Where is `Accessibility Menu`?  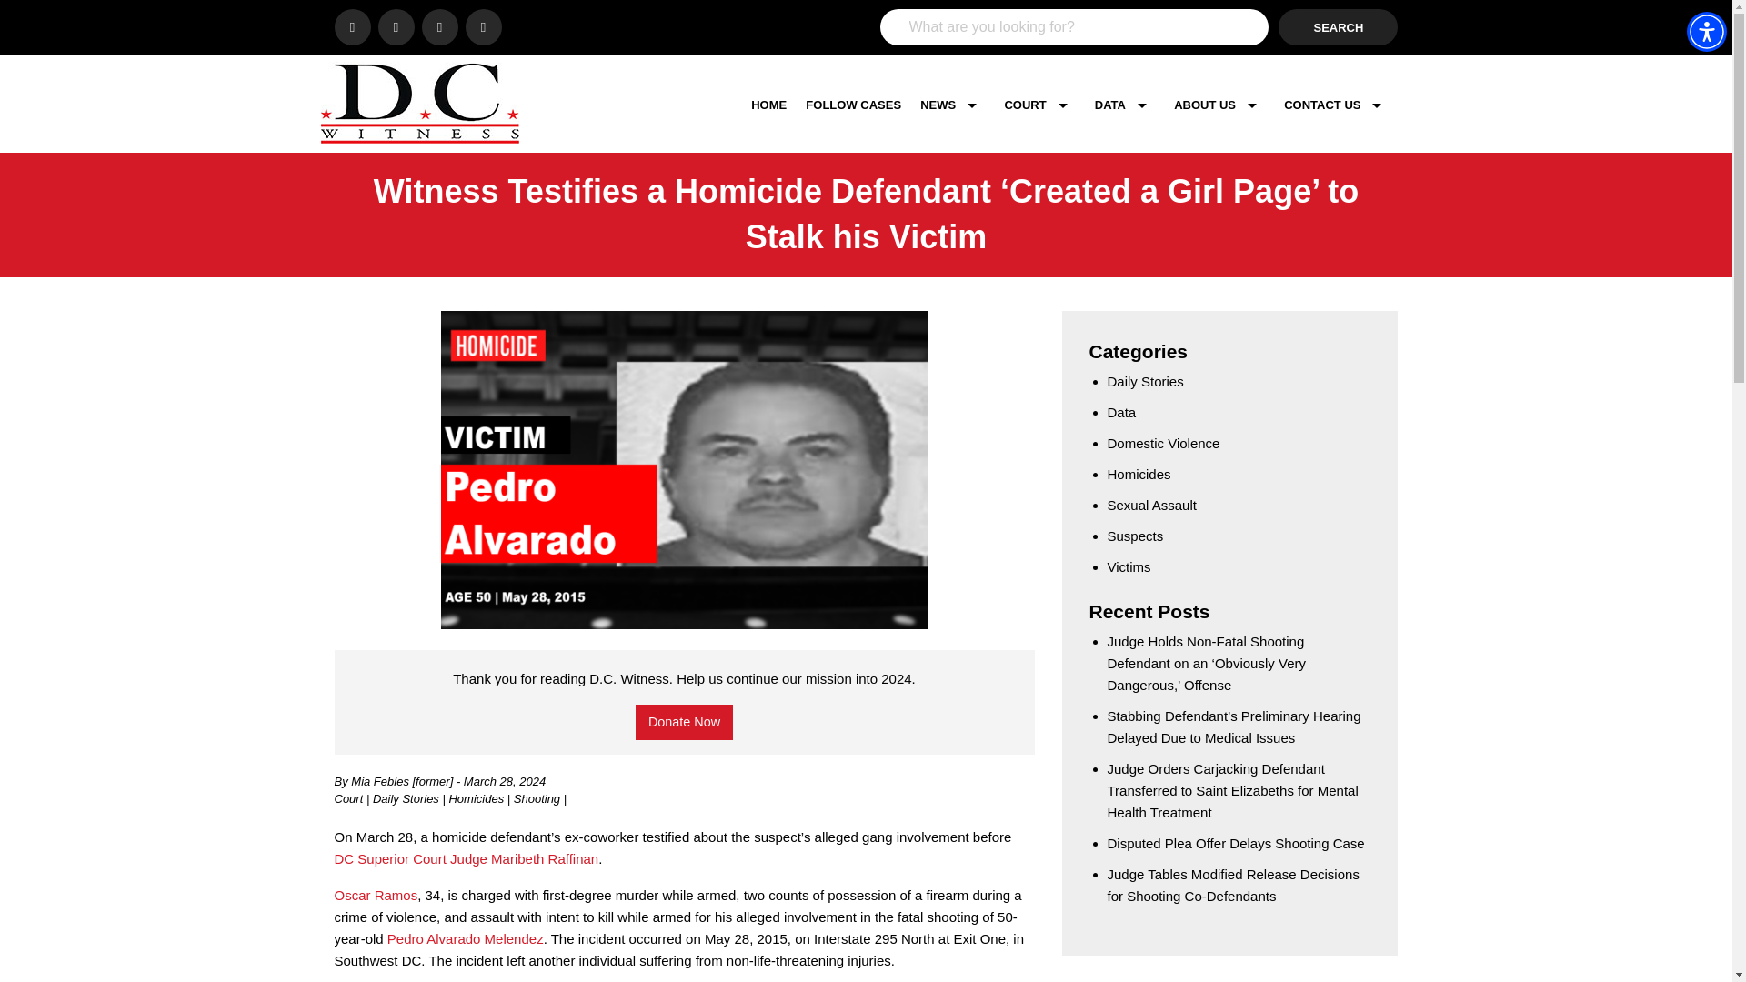 Accessibility Menu is located at coordinates (1706, 31).